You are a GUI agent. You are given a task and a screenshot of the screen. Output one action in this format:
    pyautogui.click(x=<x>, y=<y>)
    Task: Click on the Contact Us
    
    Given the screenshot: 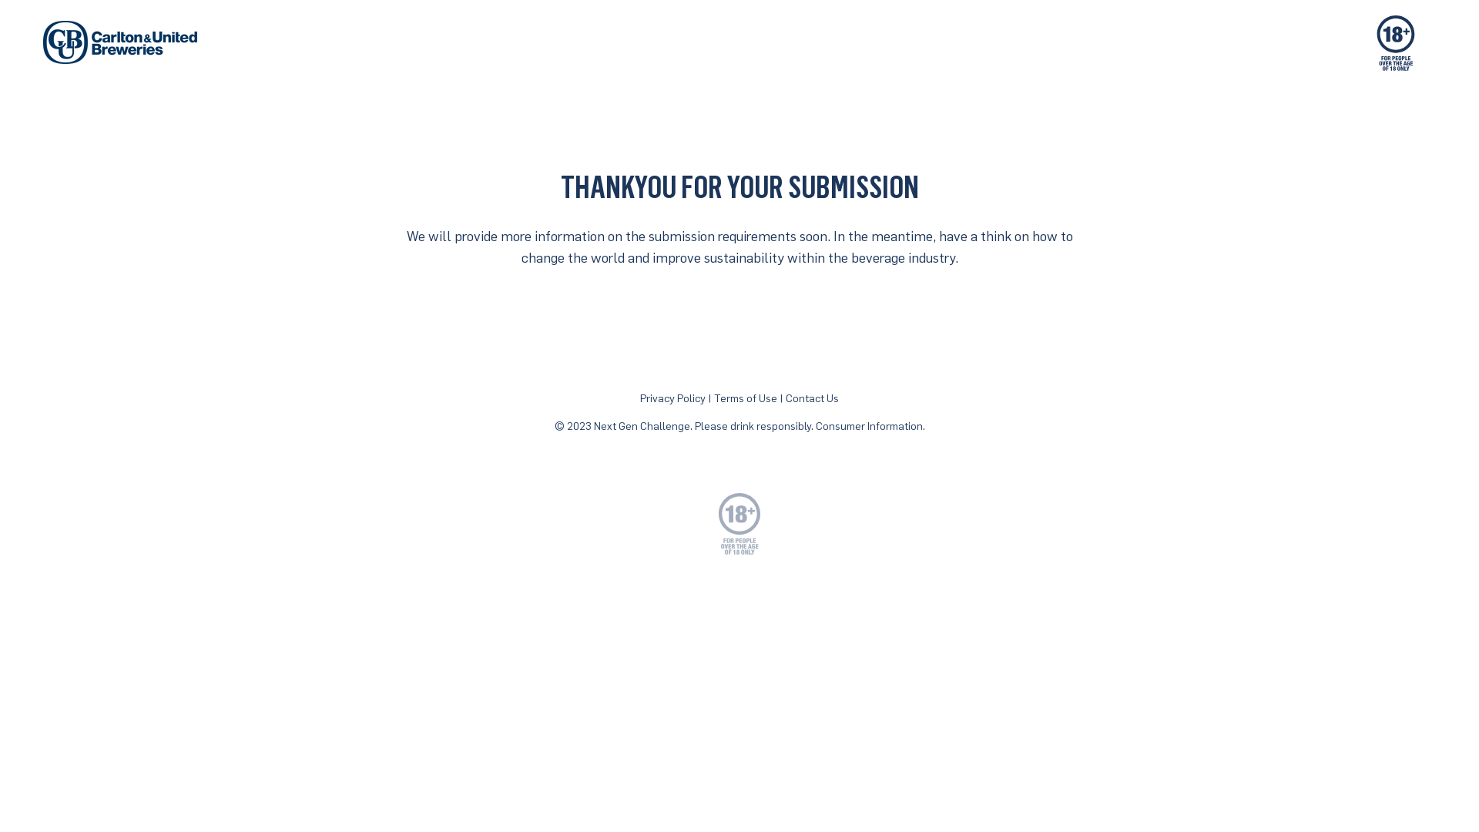 What is the action you would take?
    pyautogui.click(x=812, y=398)
    